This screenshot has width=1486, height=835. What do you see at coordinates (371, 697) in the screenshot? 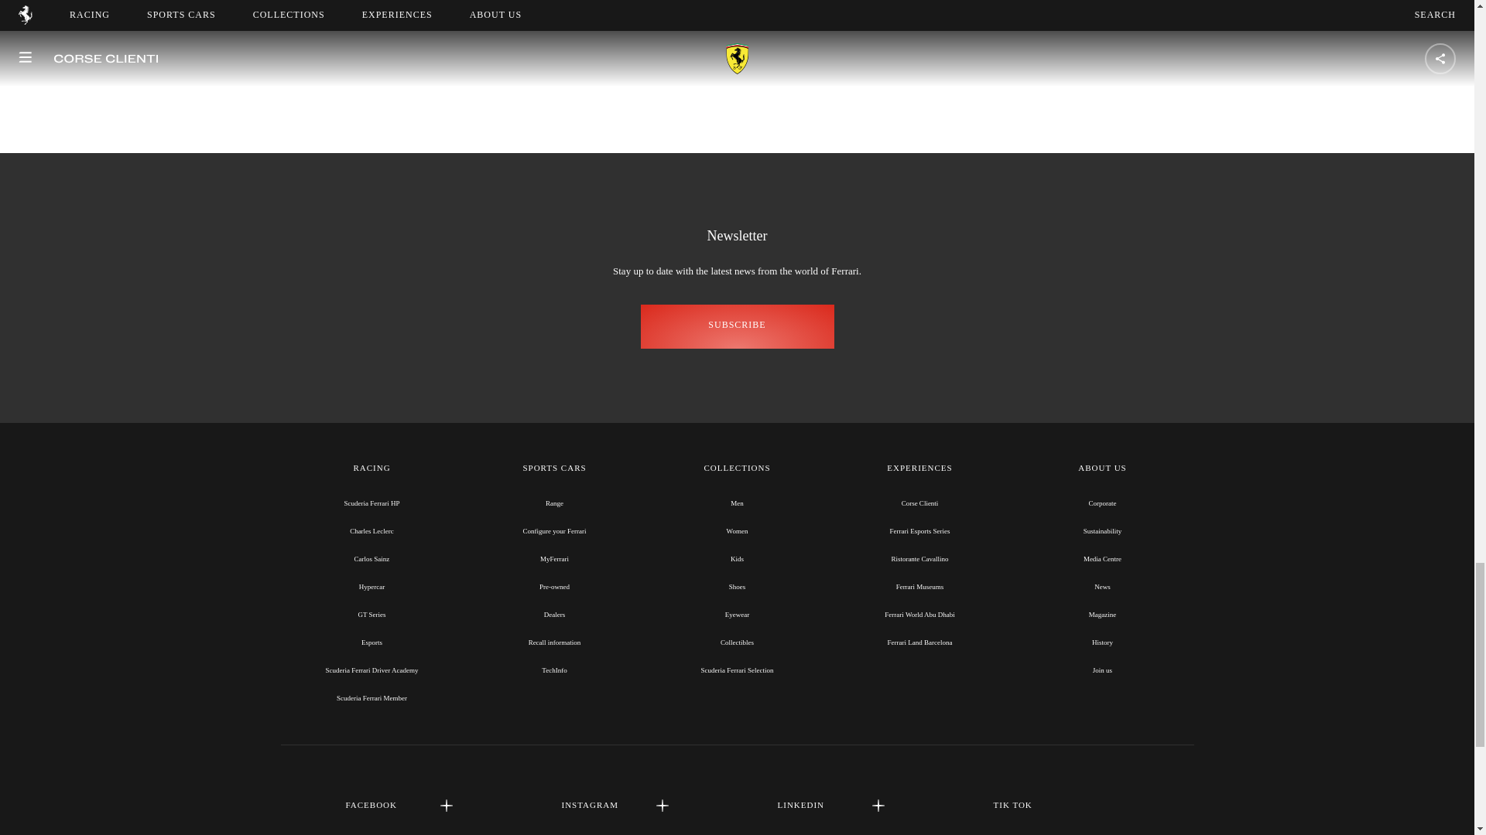
I see `Scuderia Ferrari Member` at bounding box center [371, 697].